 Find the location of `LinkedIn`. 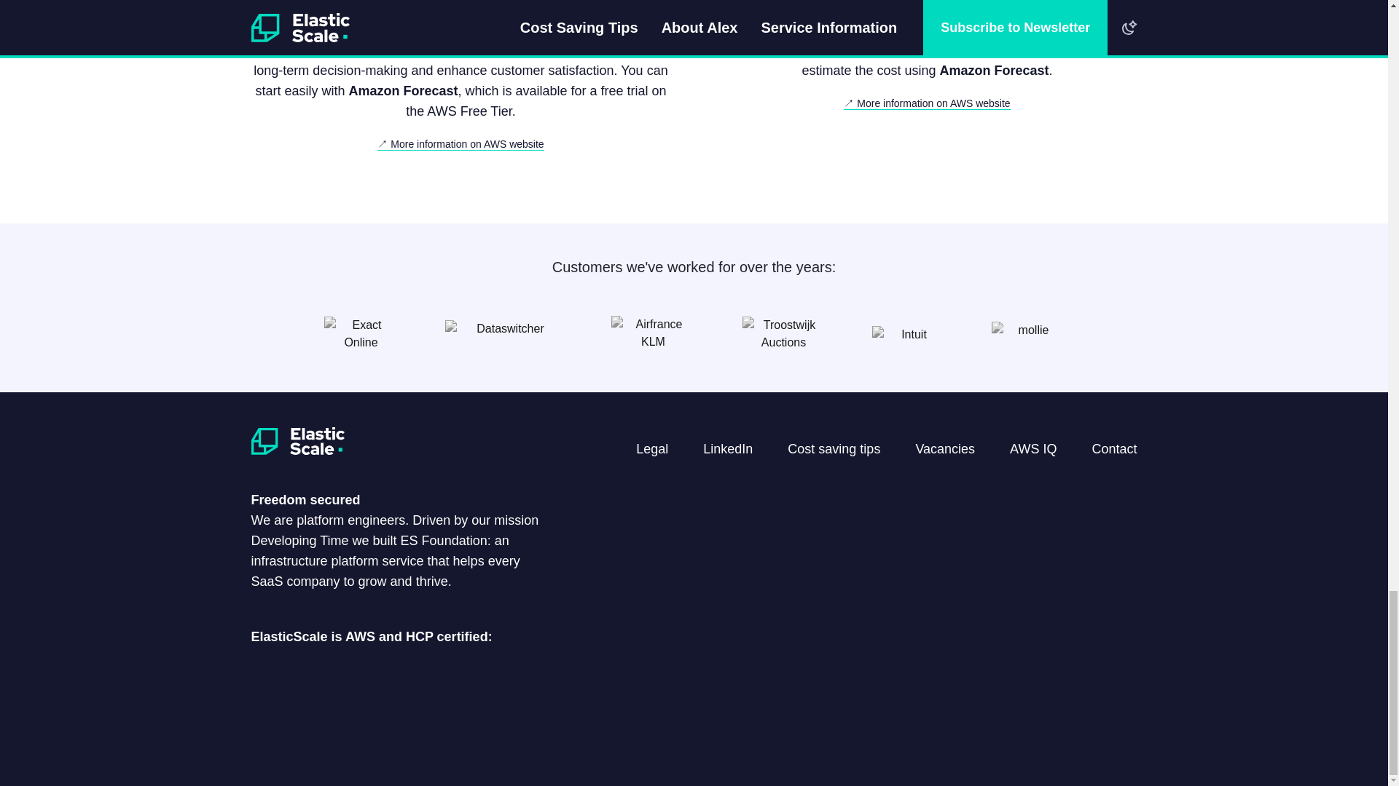

LinkedIn is located at coordinates (727, 448).